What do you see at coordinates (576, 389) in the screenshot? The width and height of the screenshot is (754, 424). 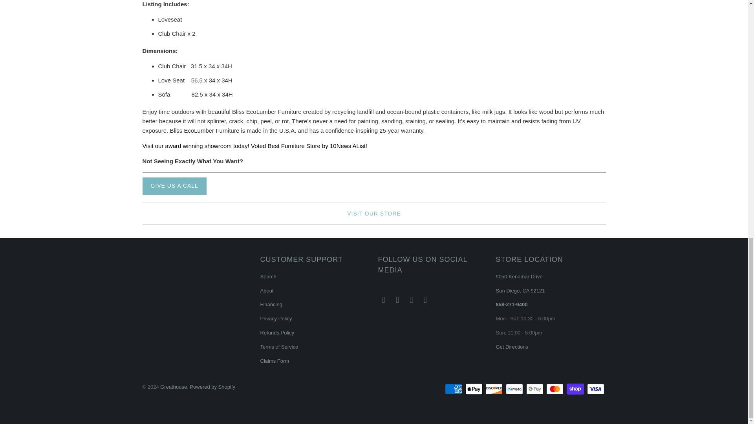 I see `Shop Pay` at bounding box center [576, 389].